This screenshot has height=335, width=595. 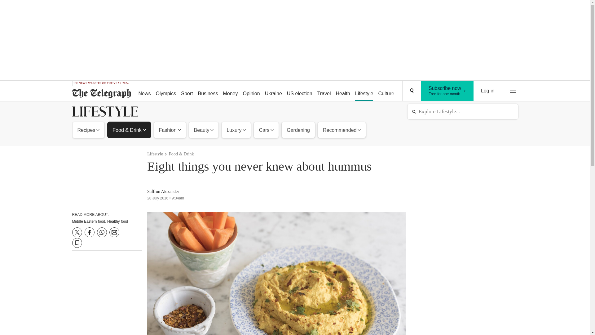 What do you see at coordinates (386, 91) in the screenshot?
I see `Culture` at bounding box center [386, 91].